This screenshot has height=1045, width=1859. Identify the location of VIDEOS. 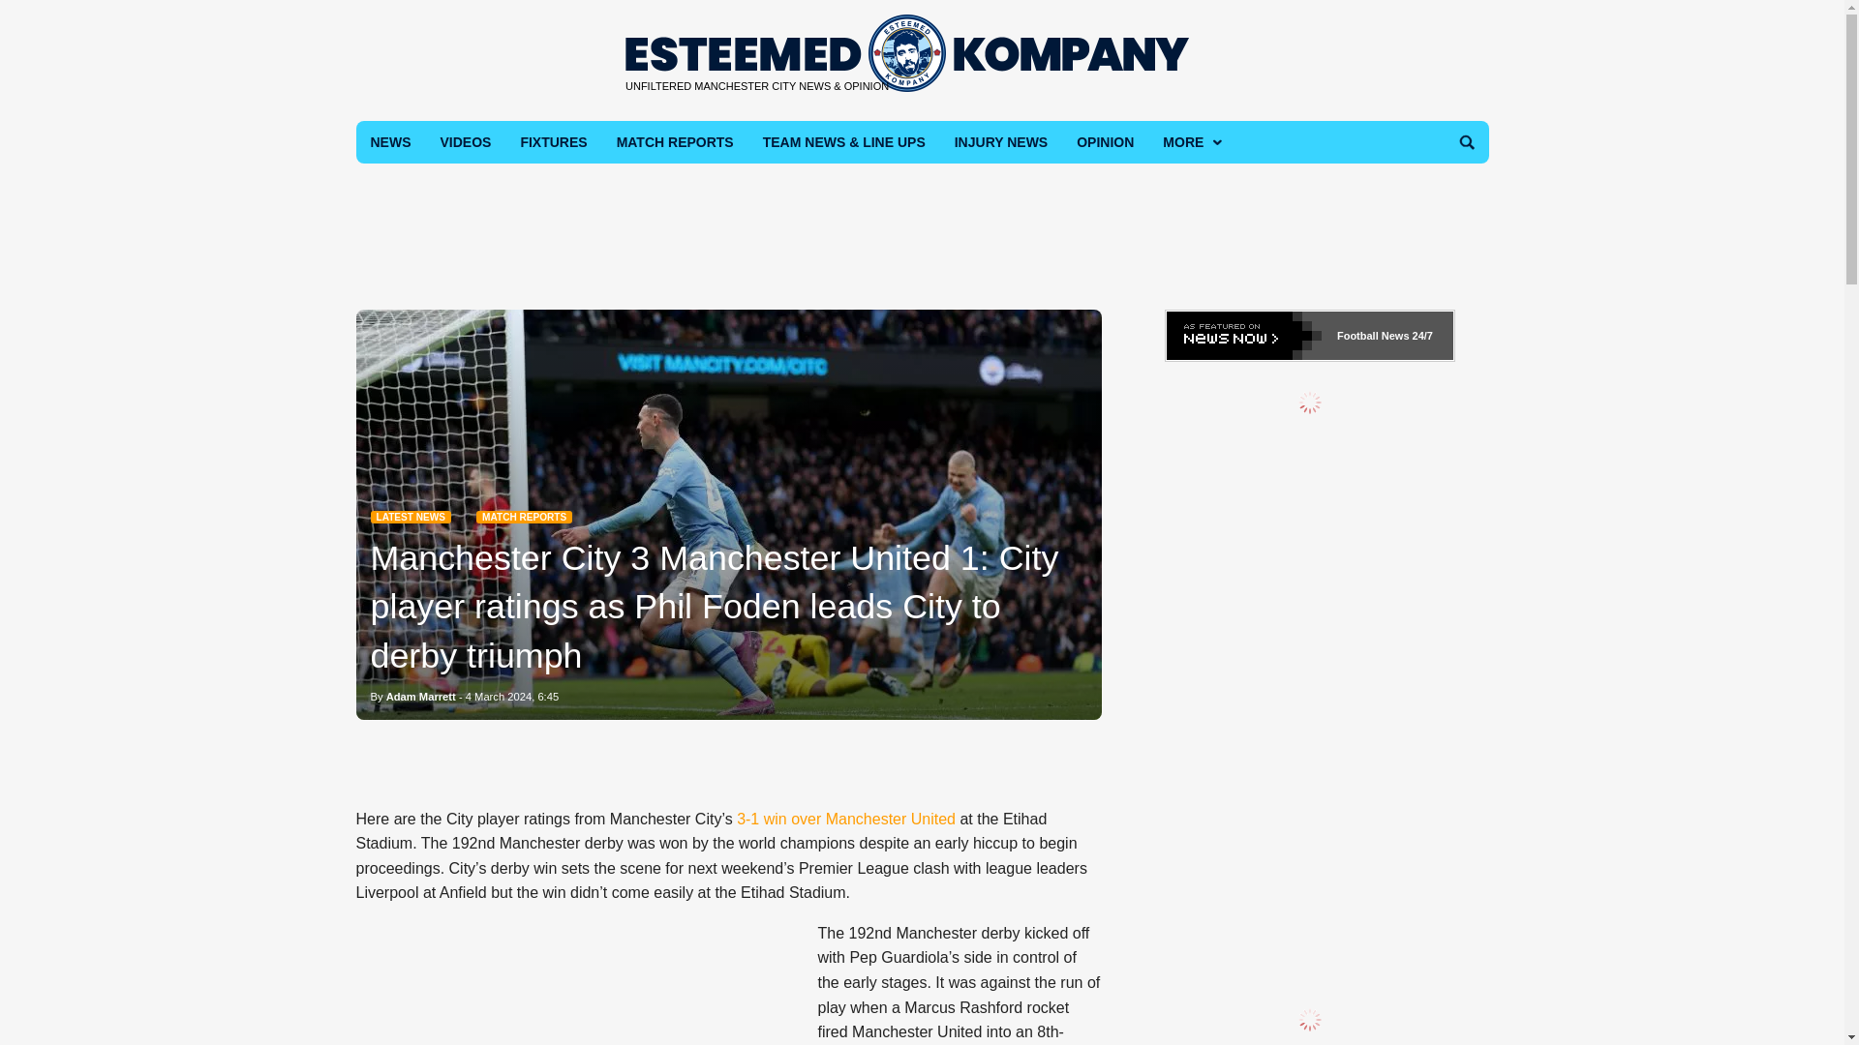
(465, 141).